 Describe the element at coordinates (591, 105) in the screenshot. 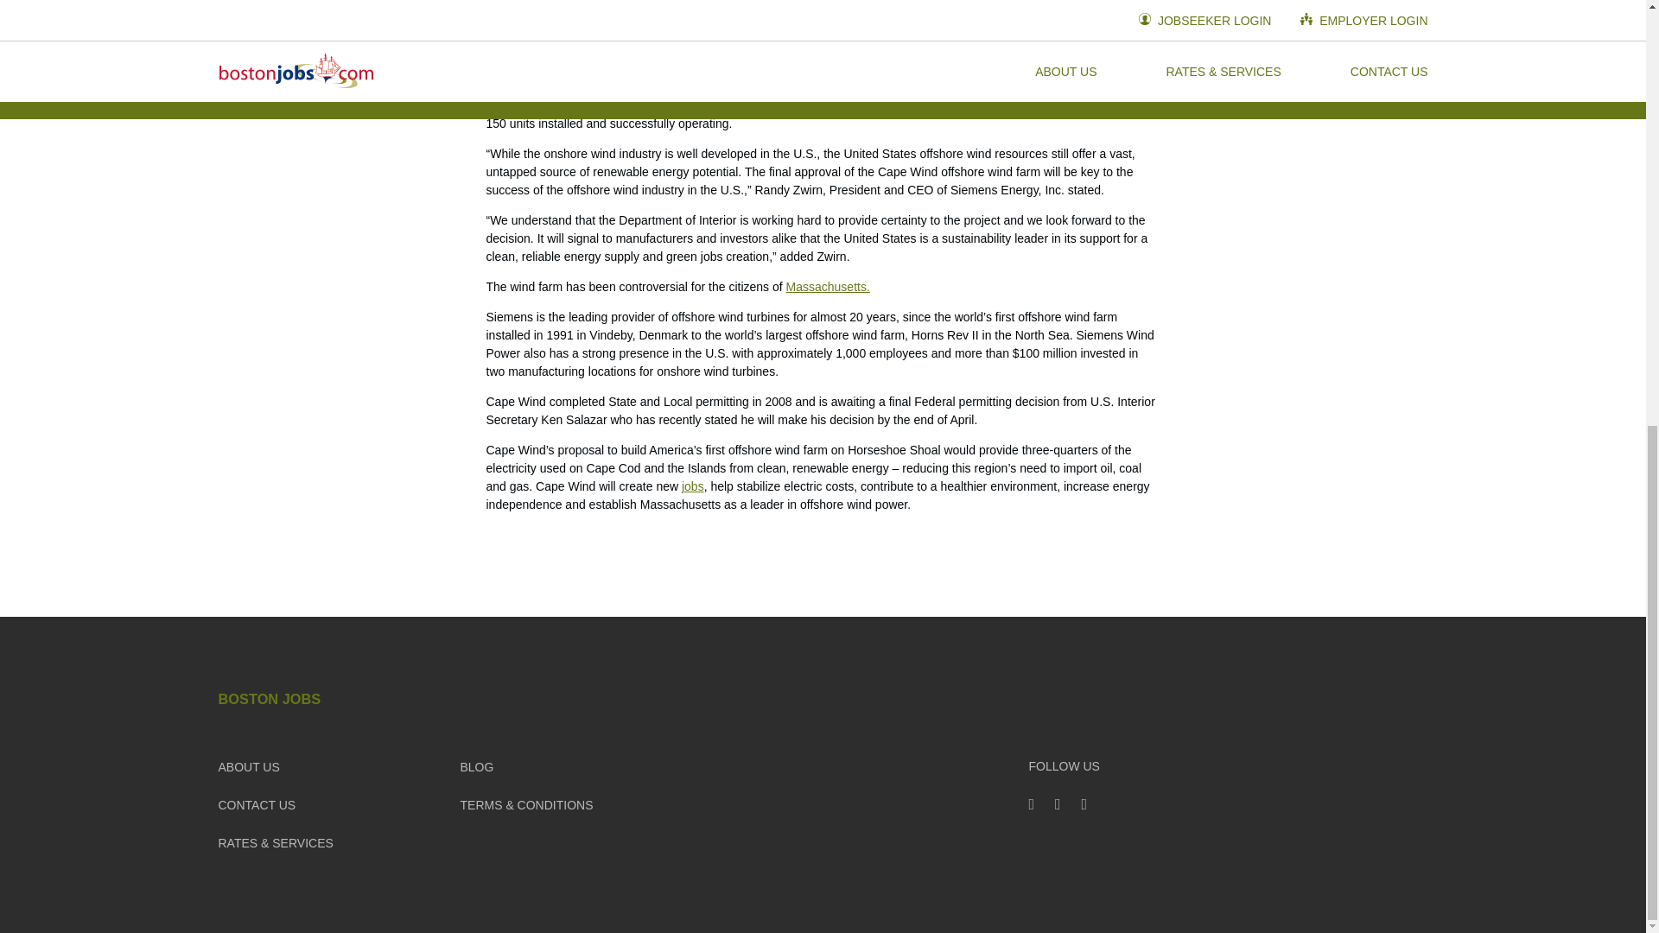

I see `MarketWatch` at that location.